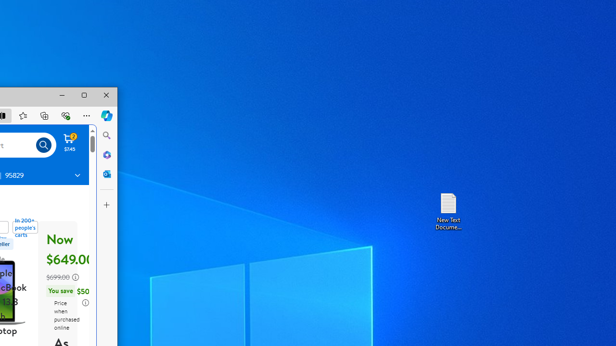  I want to click on Customize, so click(107, 205).